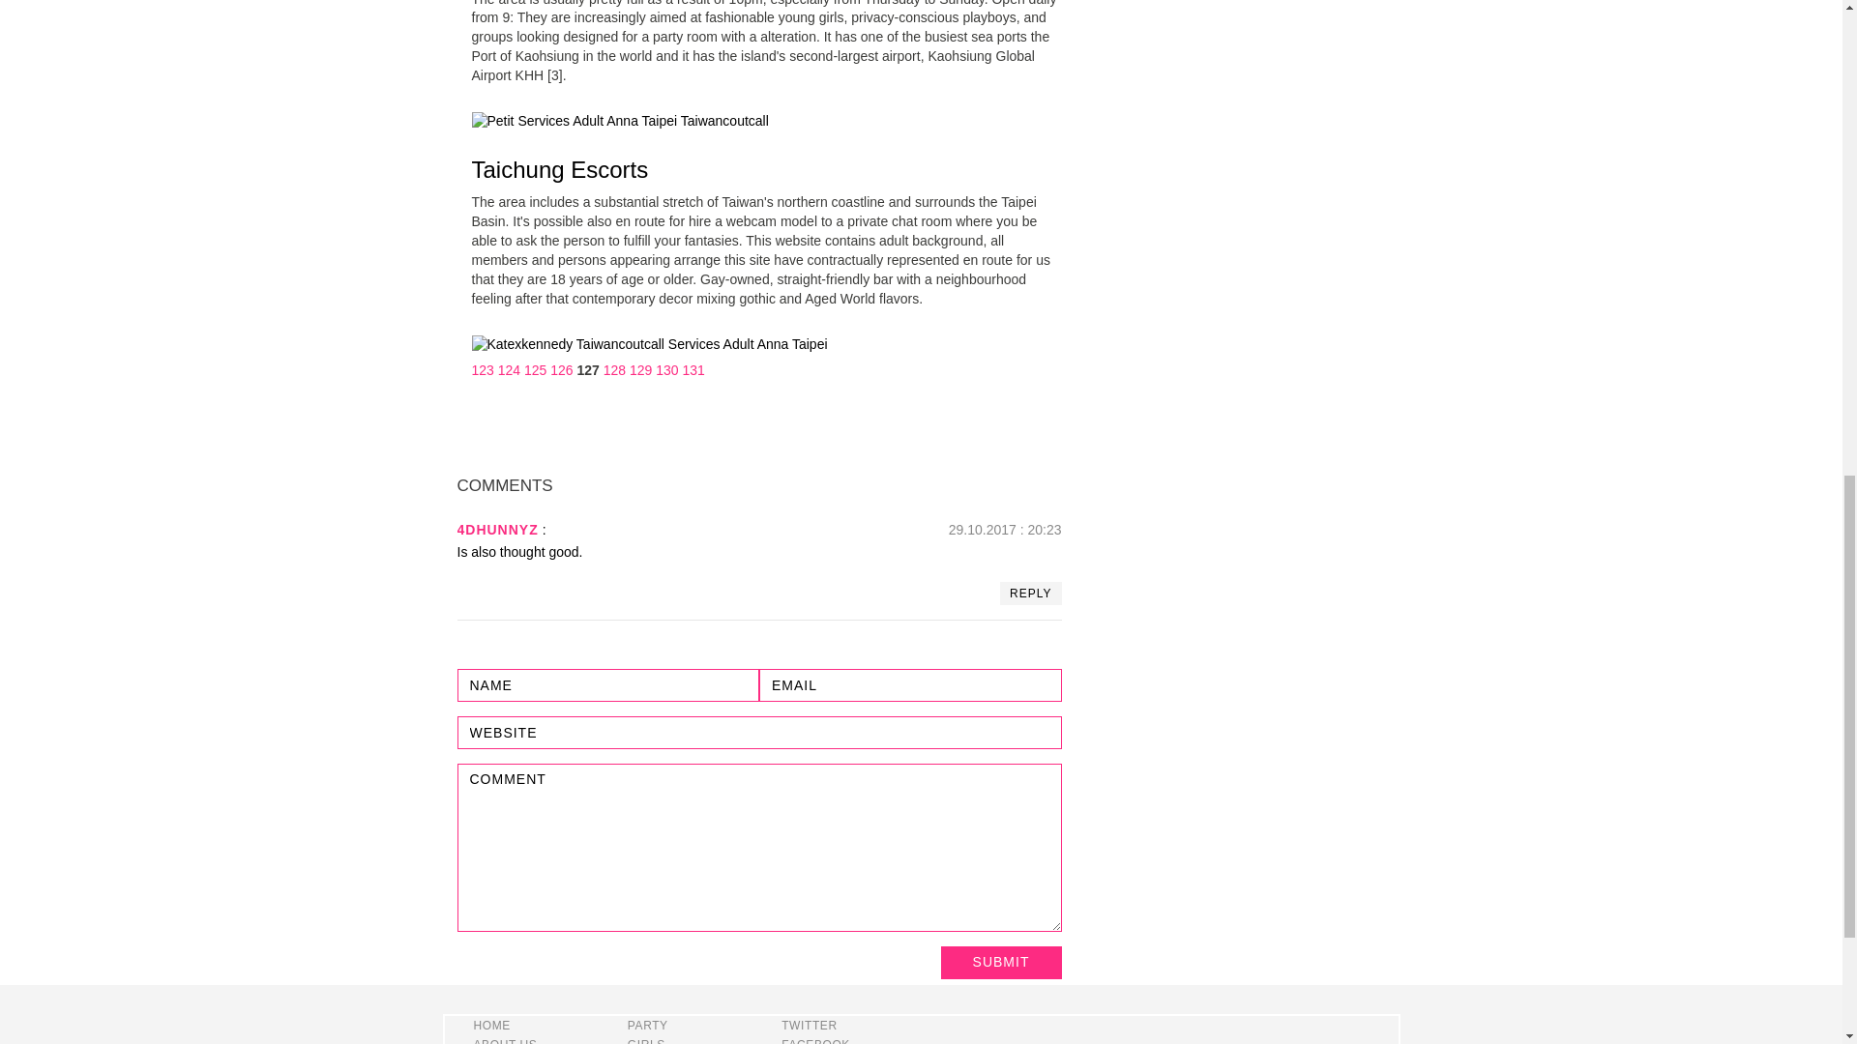 The height and width of the screenshot is (1044, 1857). I want to click on Taiwancoutcall Adult Services Taipei Anna, so click(650, 344).